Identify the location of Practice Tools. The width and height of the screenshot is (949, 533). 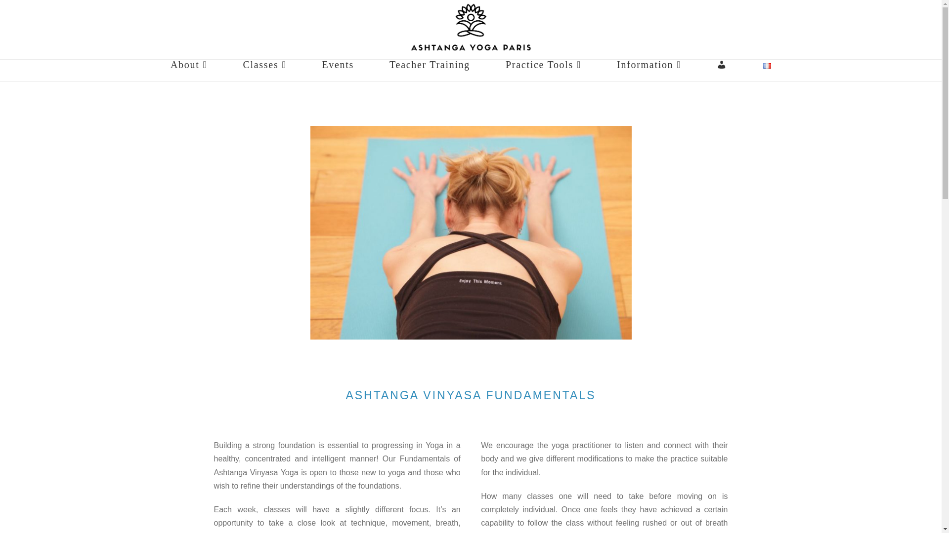
(543, 70).